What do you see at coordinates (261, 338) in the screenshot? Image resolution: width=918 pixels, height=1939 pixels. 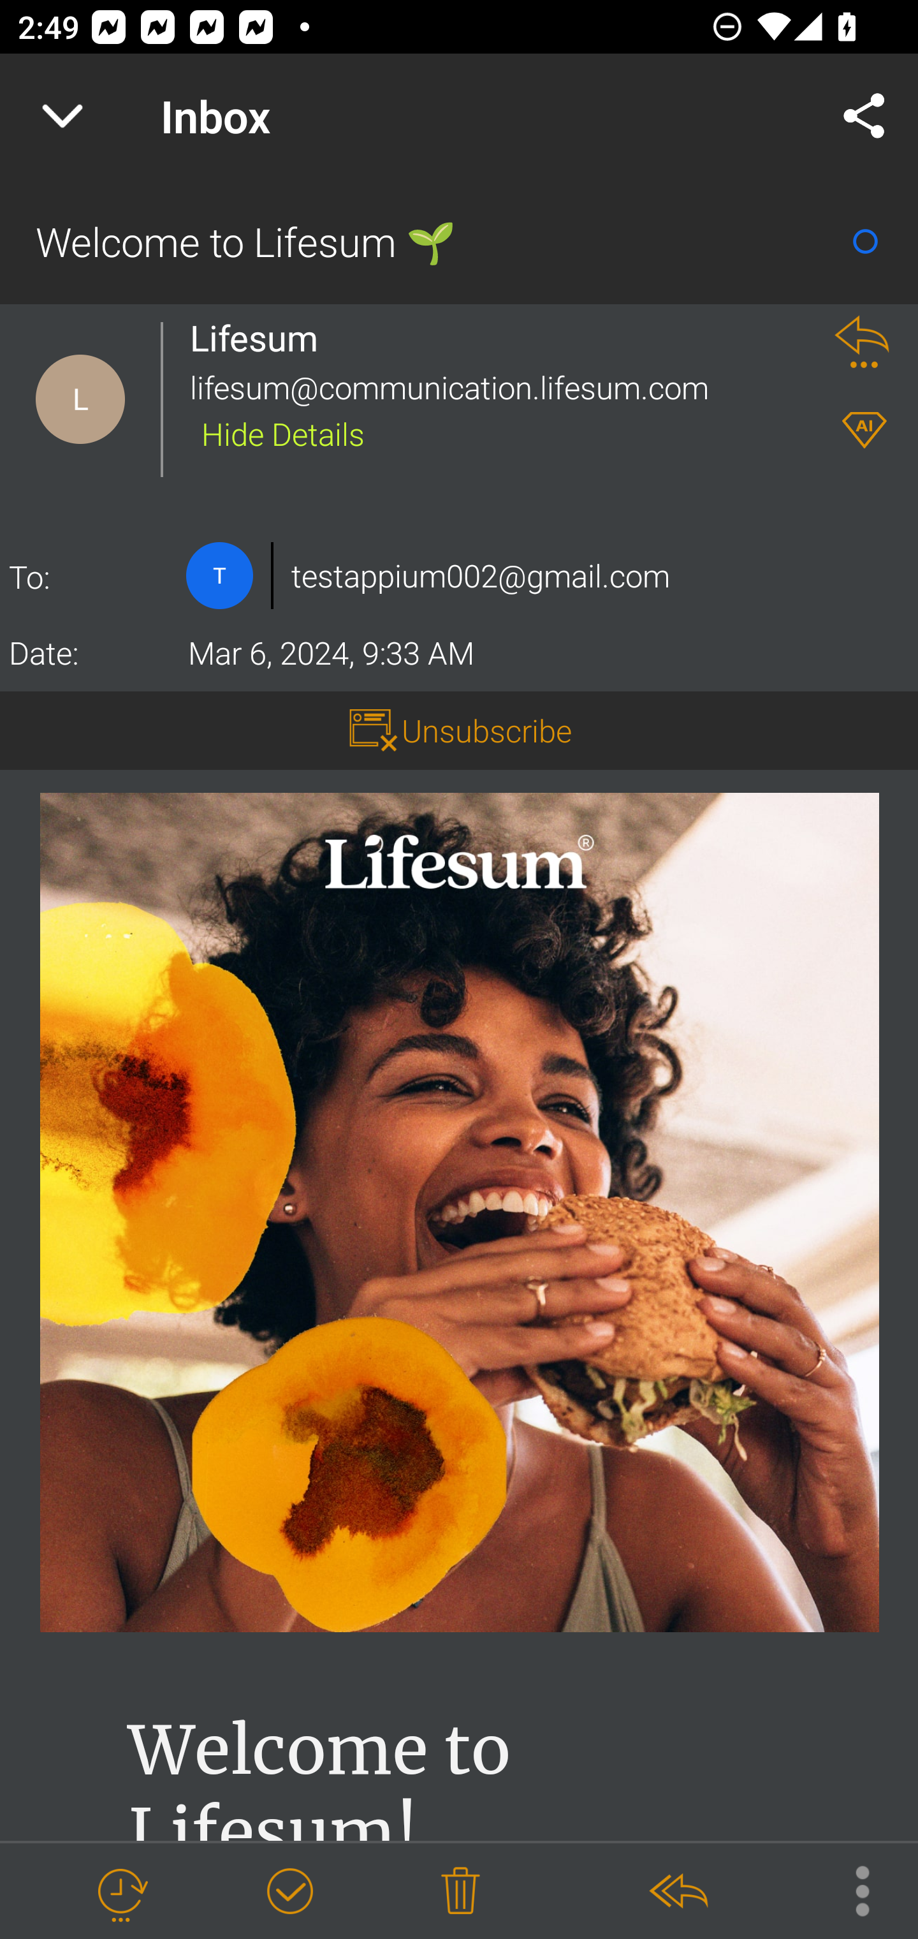 I see `Lifesum` at bounding box center [261, 338].